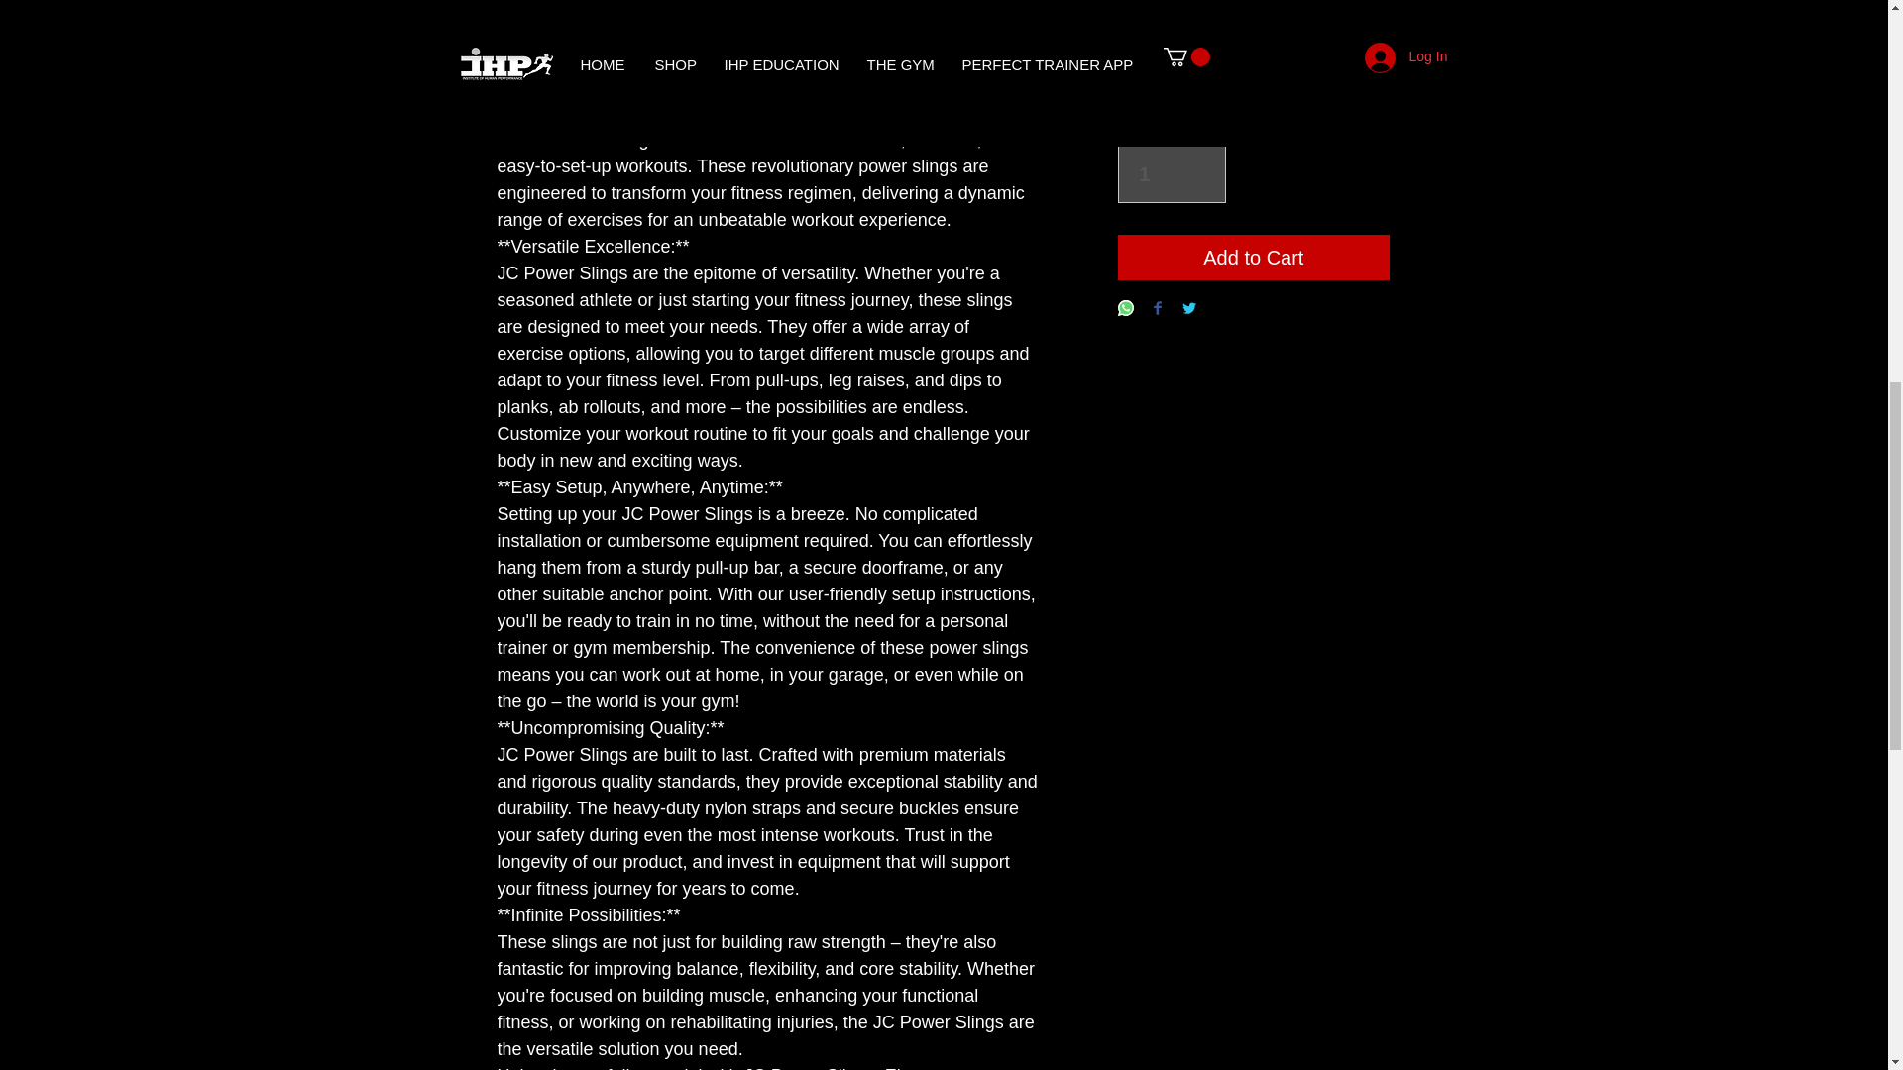  I want to click on Add to Cart, so click(1253, 257).